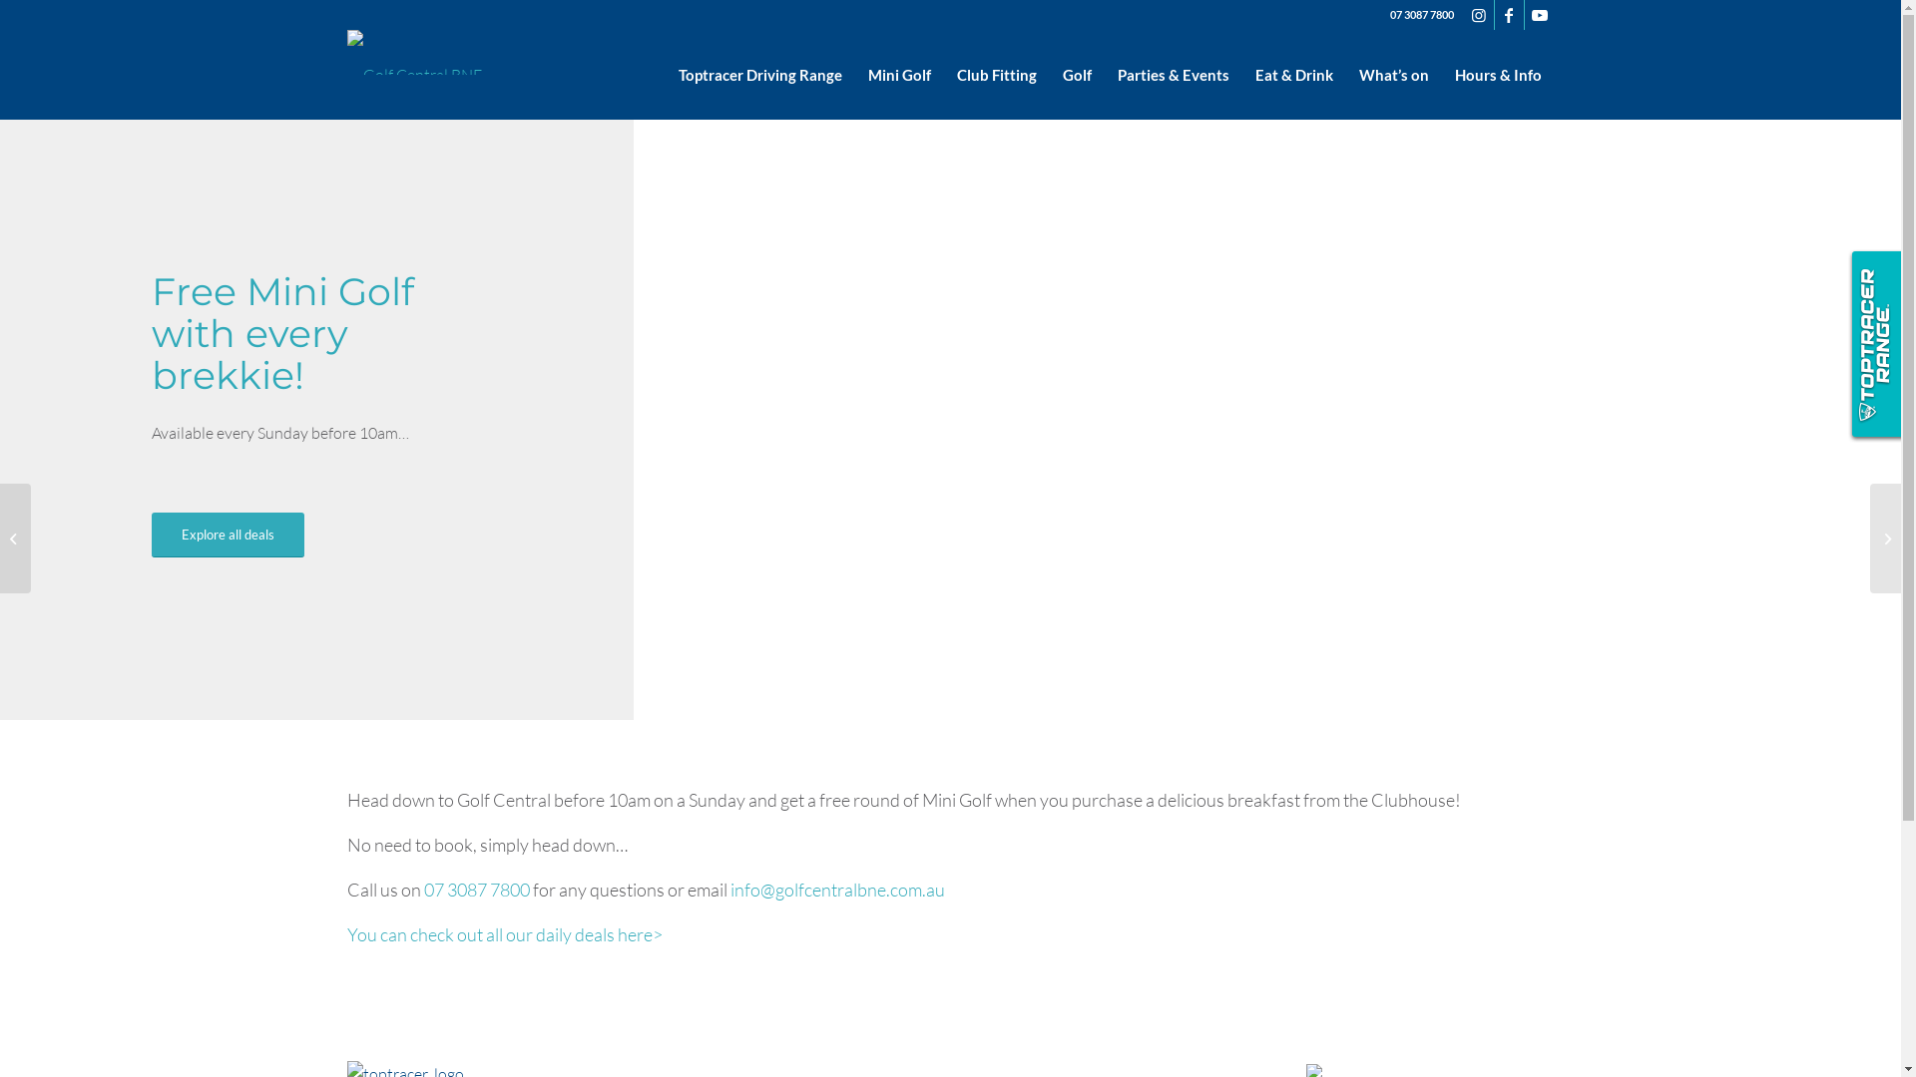 This screenshot has height=1077, width=1916. I want to click on Parties & Events, so click(1173, 75).